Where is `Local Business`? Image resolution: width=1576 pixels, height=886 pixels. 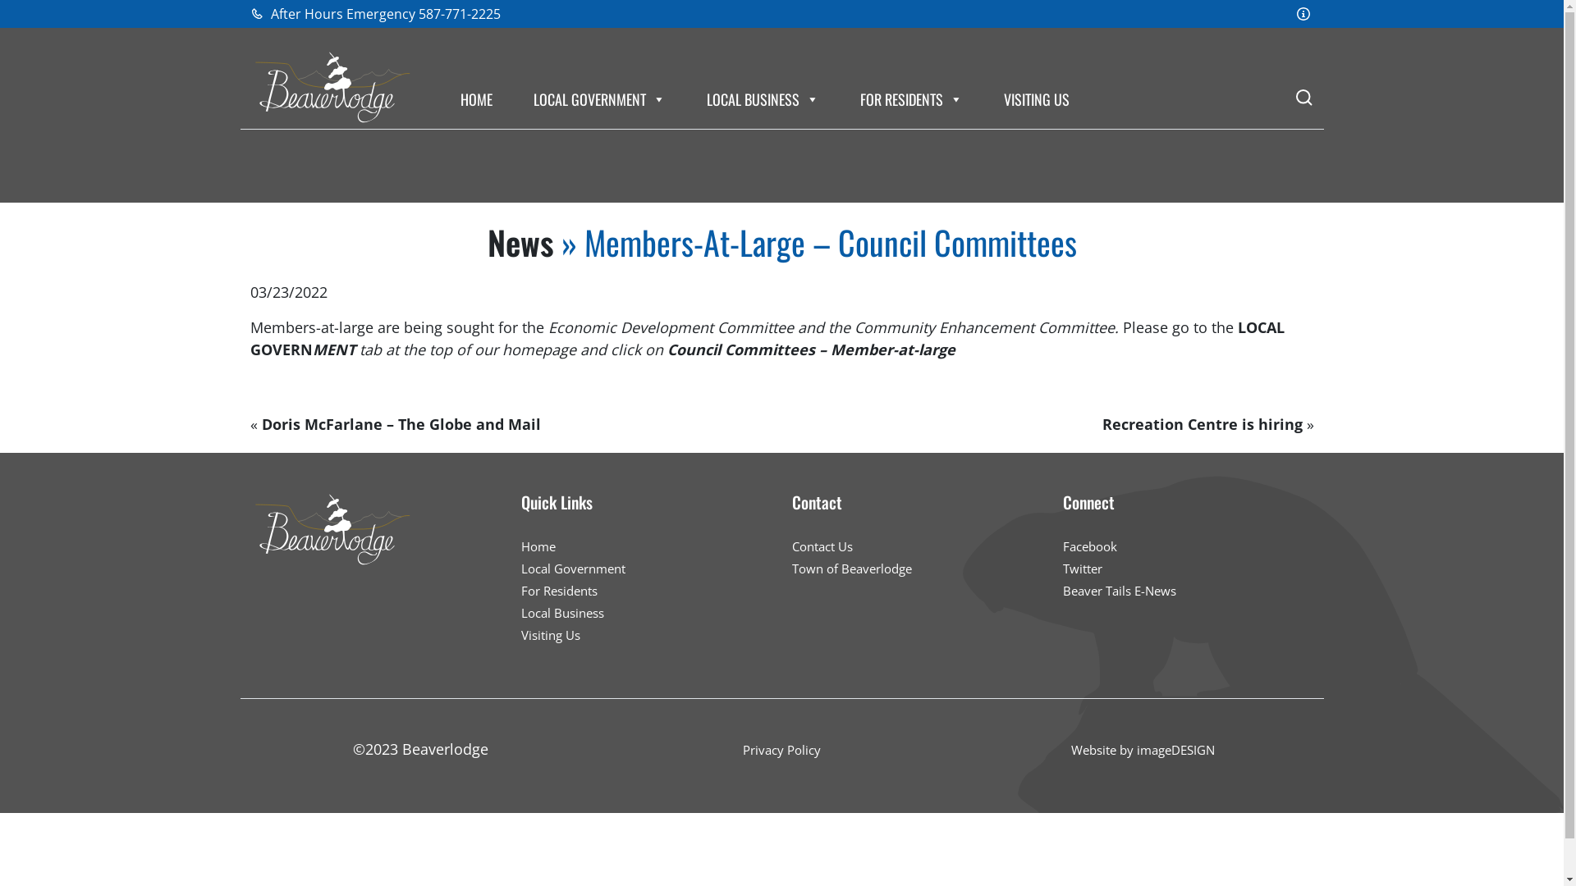
Local Business is located at coordinates (561, 613).